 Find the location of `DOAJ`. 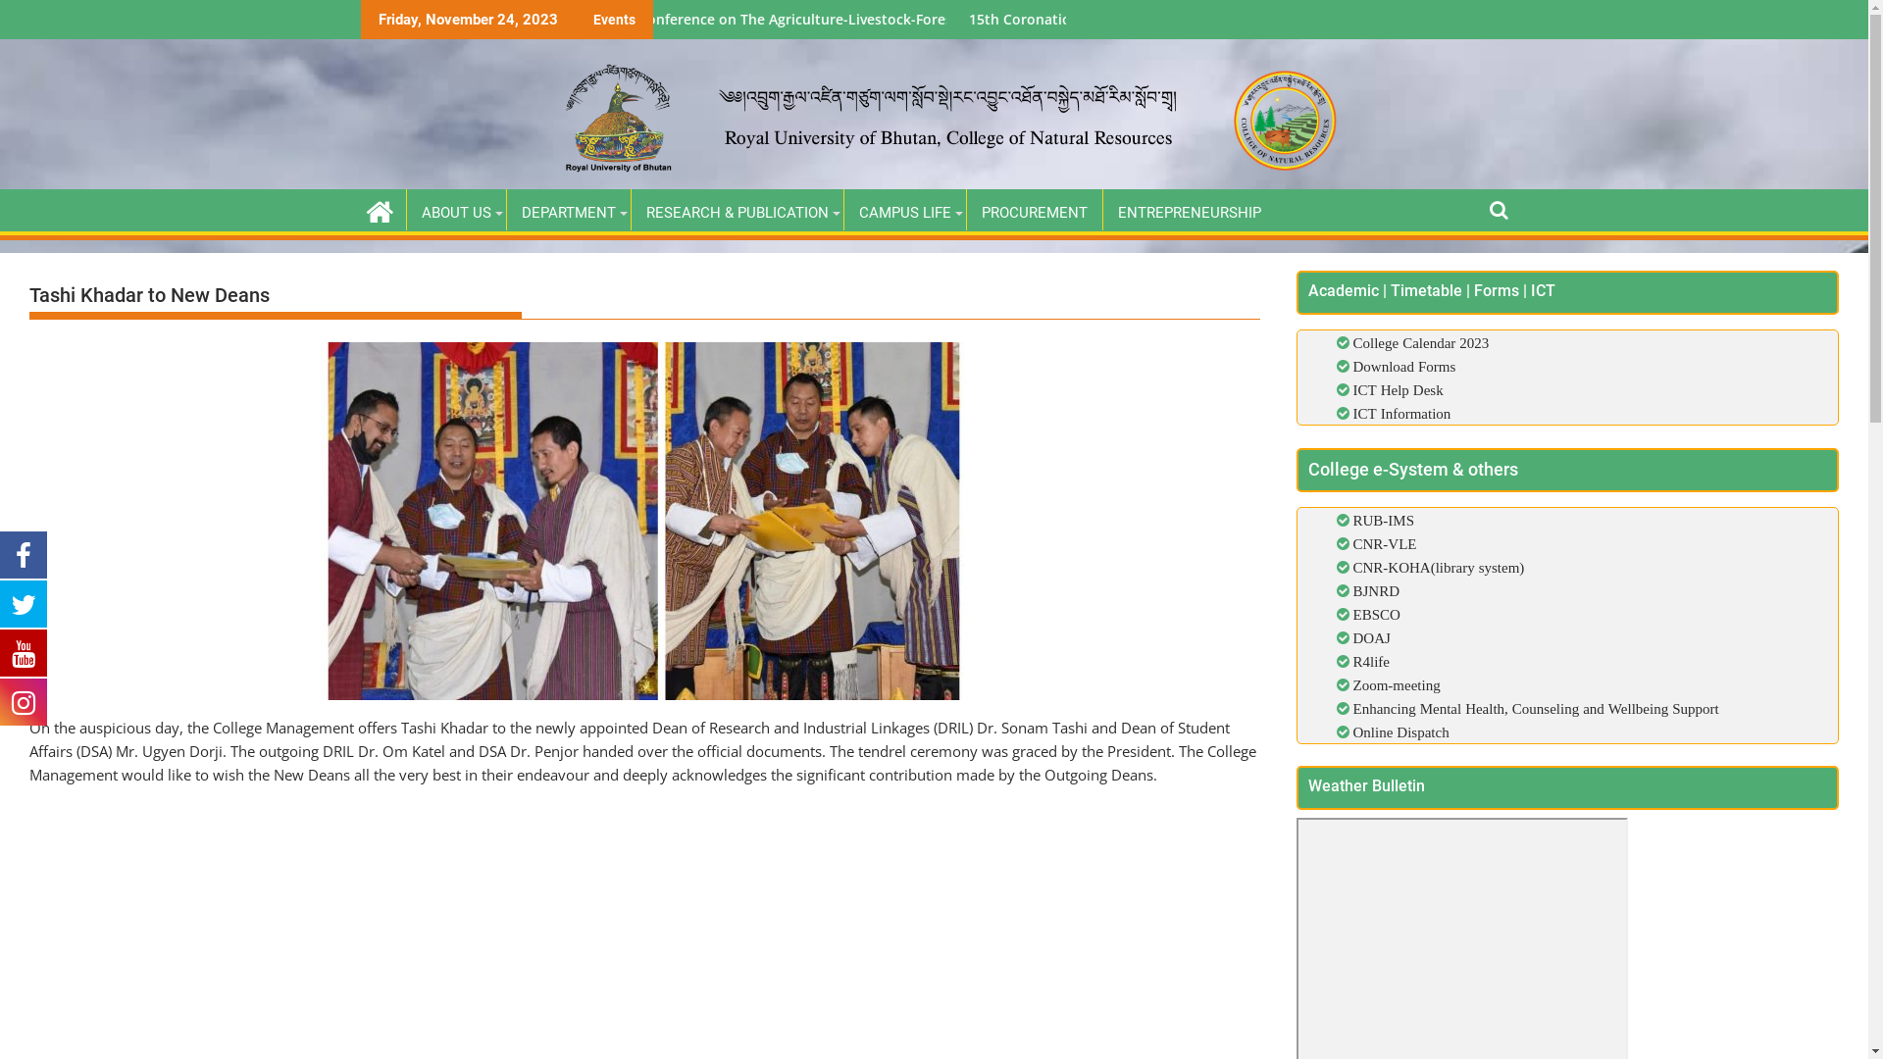

DOAJ is located at coordinates (1370, 637).